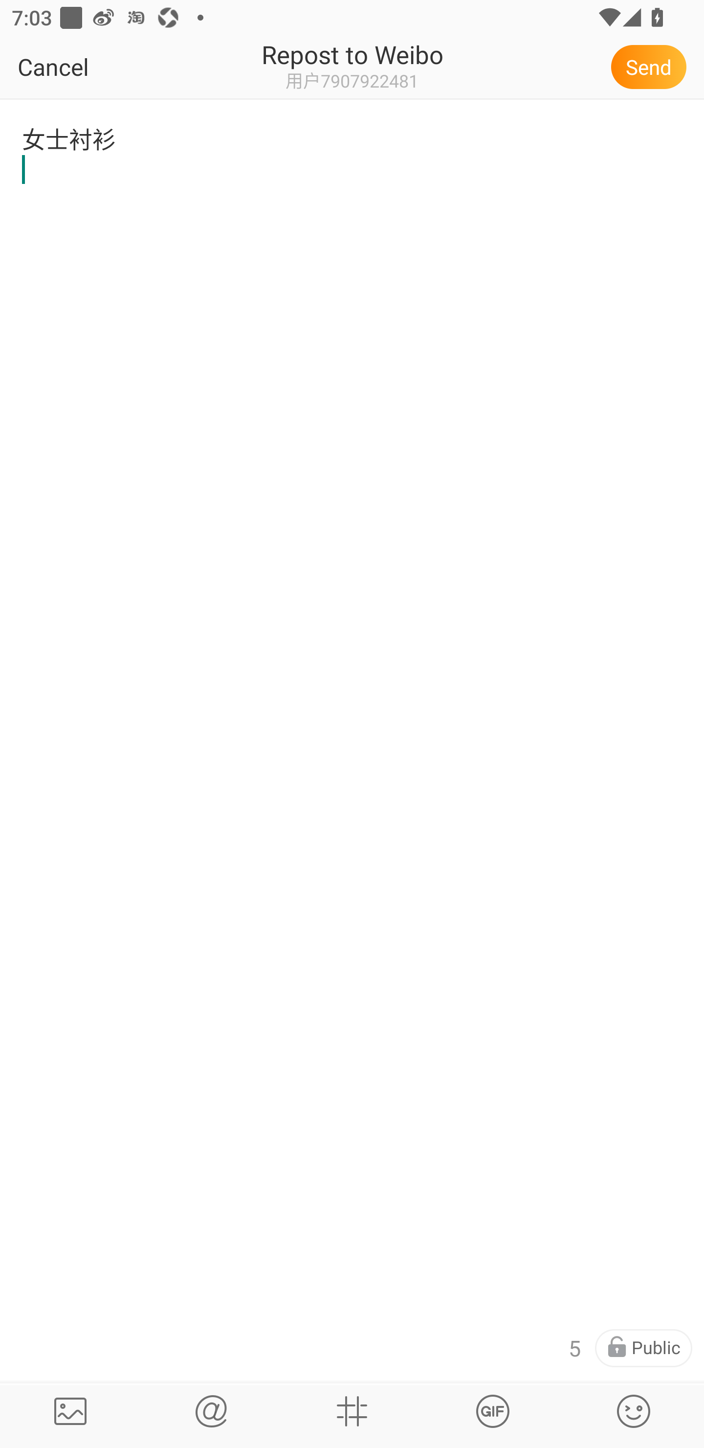 Image resolution: width=704 pixels, height=1448 pixels. I want to click on Topics, movies, books, songs, places, stocks, so click(493, 1411).